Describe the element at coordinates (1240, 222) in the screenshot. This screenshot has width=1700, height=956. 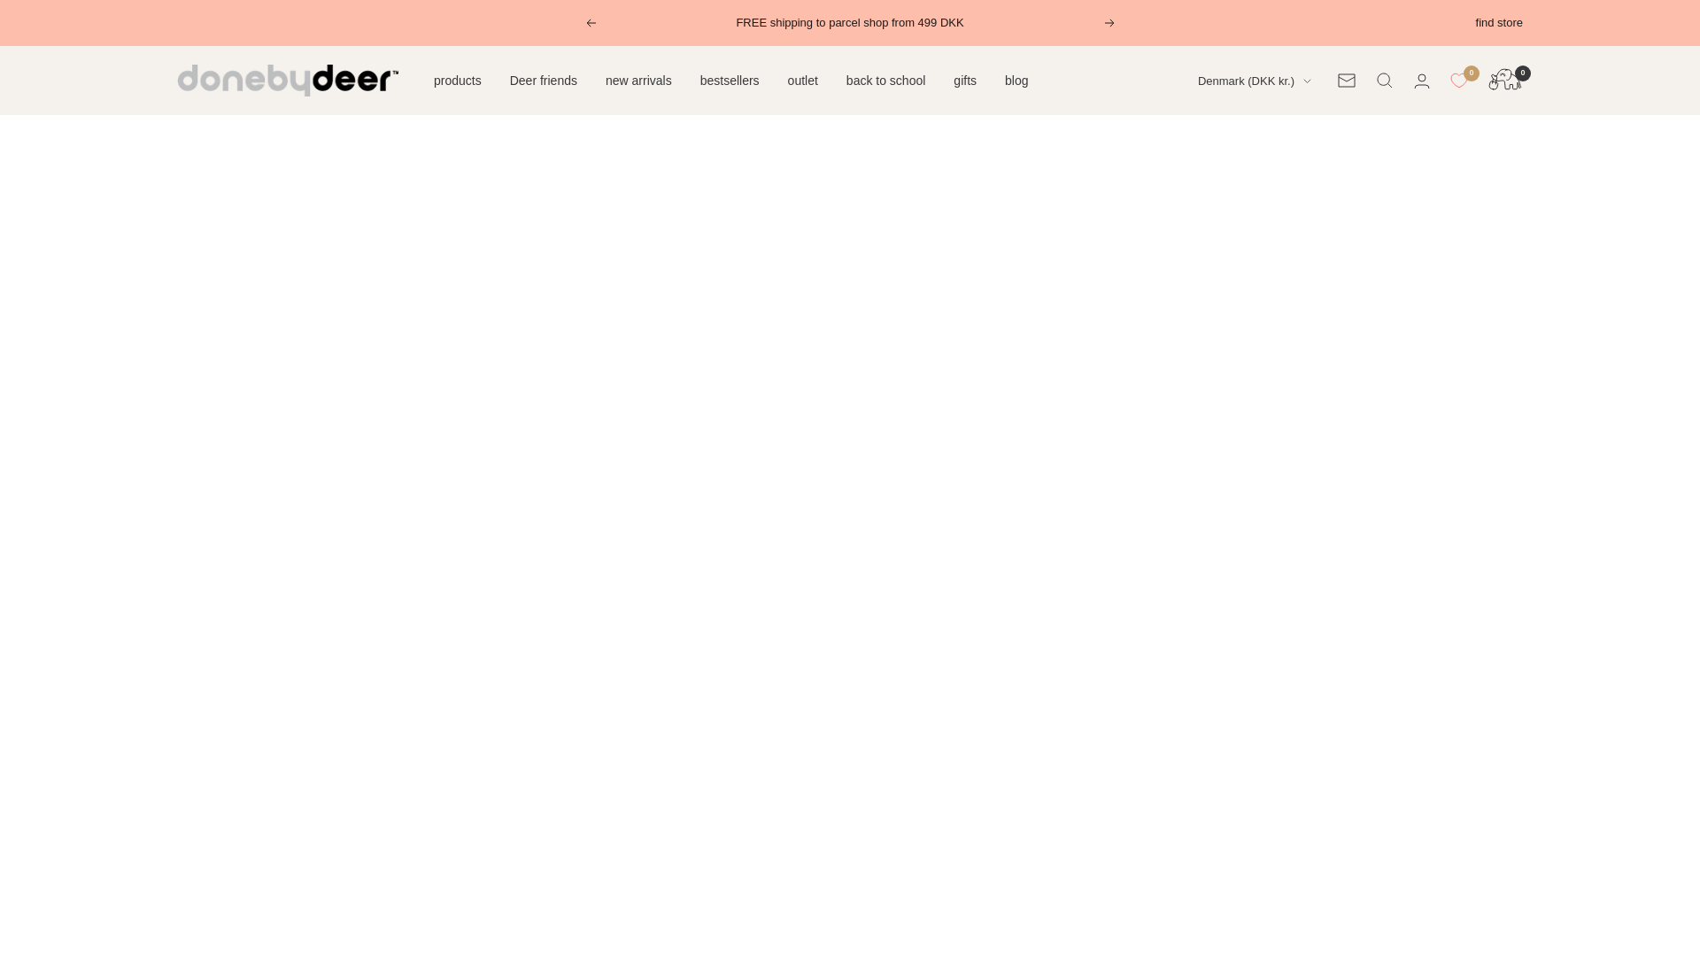
I see `FI` at that location.